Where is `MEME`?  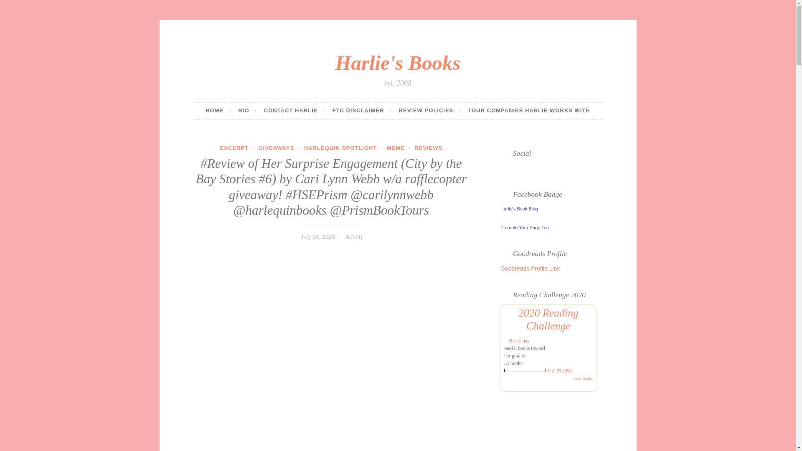
MEME is located at coordinates (396, 148).